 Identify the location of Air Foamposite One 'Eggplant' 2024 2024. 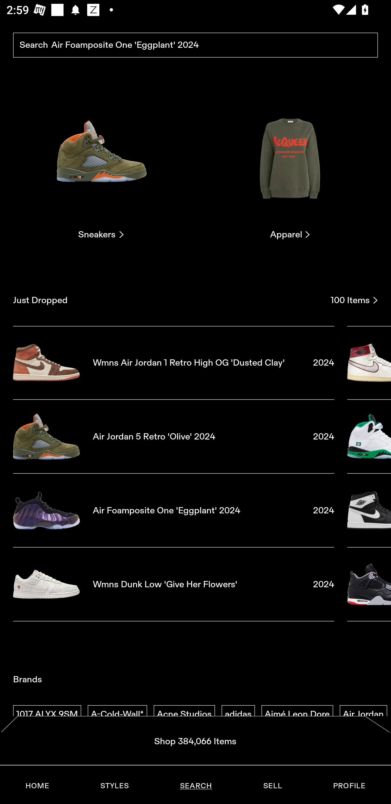
(174, 510).